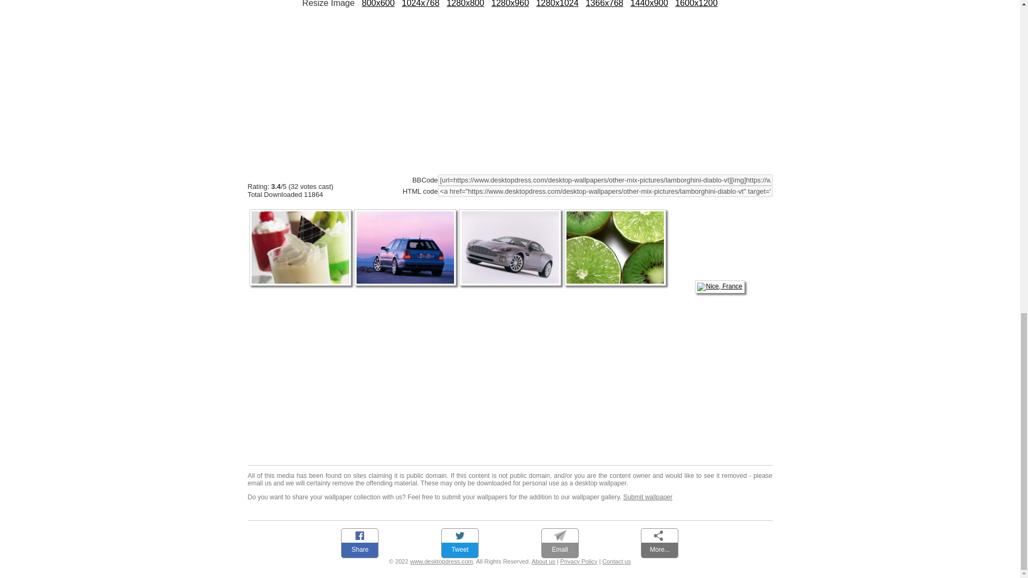 Image resolution: width=1028 pixels, height=578 pixels. I want to click on Download 1024 x 768, so click(420, 4).